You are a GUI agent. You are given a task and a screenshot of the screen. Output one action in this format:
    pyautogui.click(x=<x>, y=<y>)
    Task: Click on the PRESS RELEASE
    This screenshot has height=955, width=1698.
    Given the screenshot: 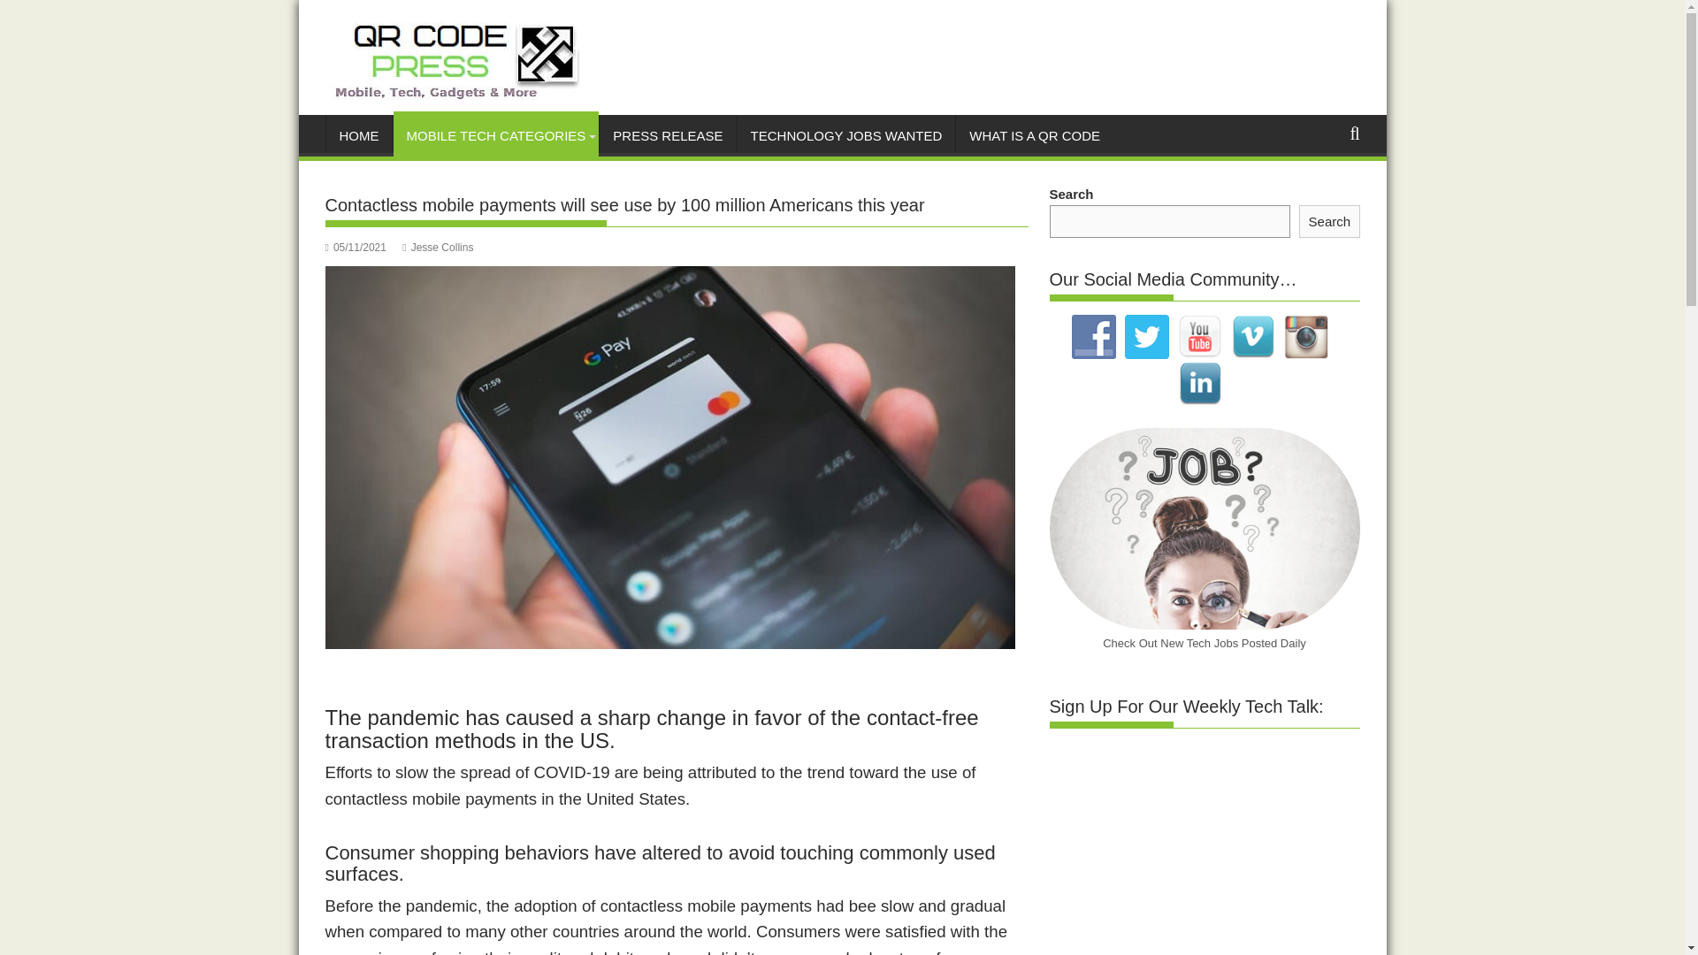 What is the action you would take?
    pyautogui.click(x=667, y=136)
    